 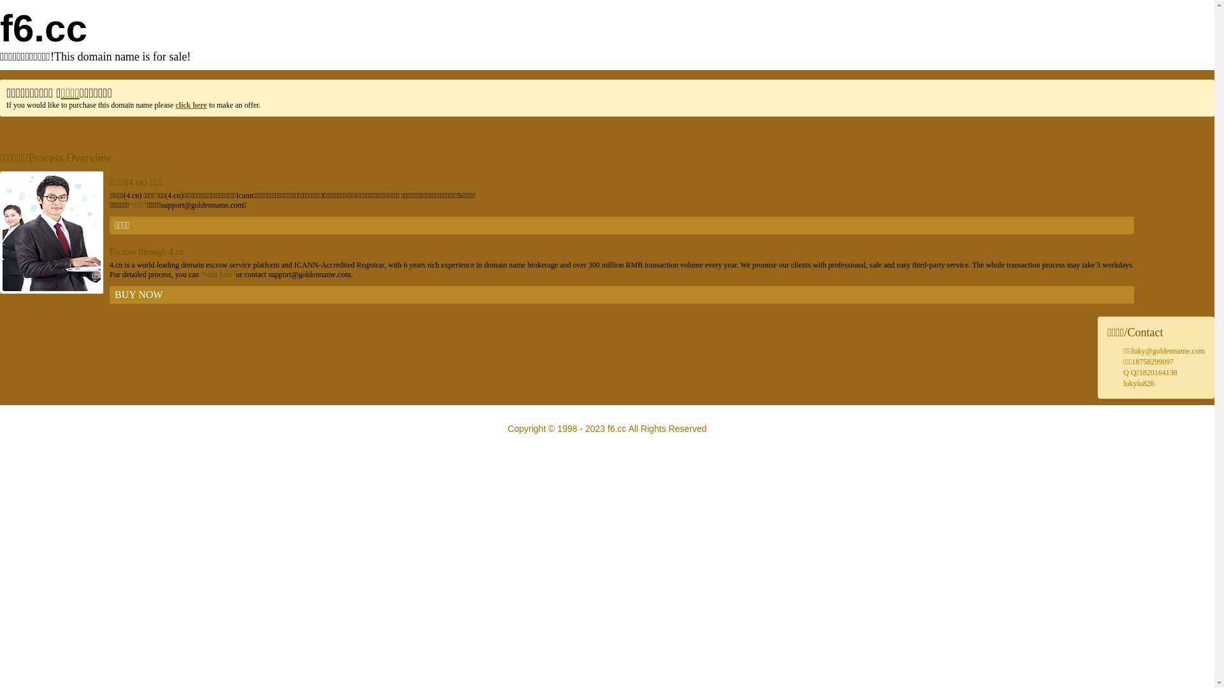 What do you see at coordinates (191, 105) in the screenshot?
I see `click here` at bounding box center [191, 105].